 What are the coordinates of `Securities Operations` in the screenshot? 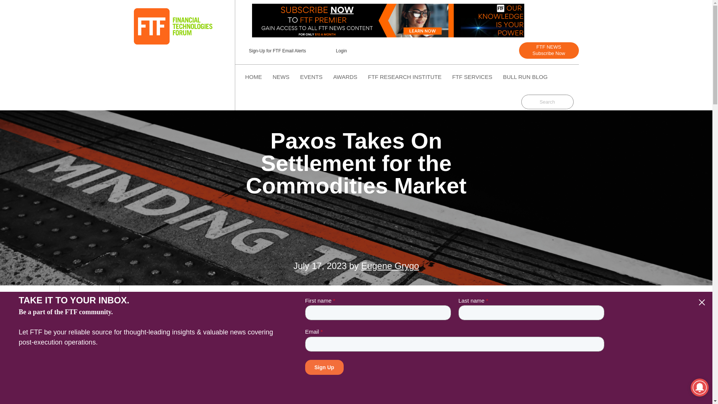 It's located at (311, 76).